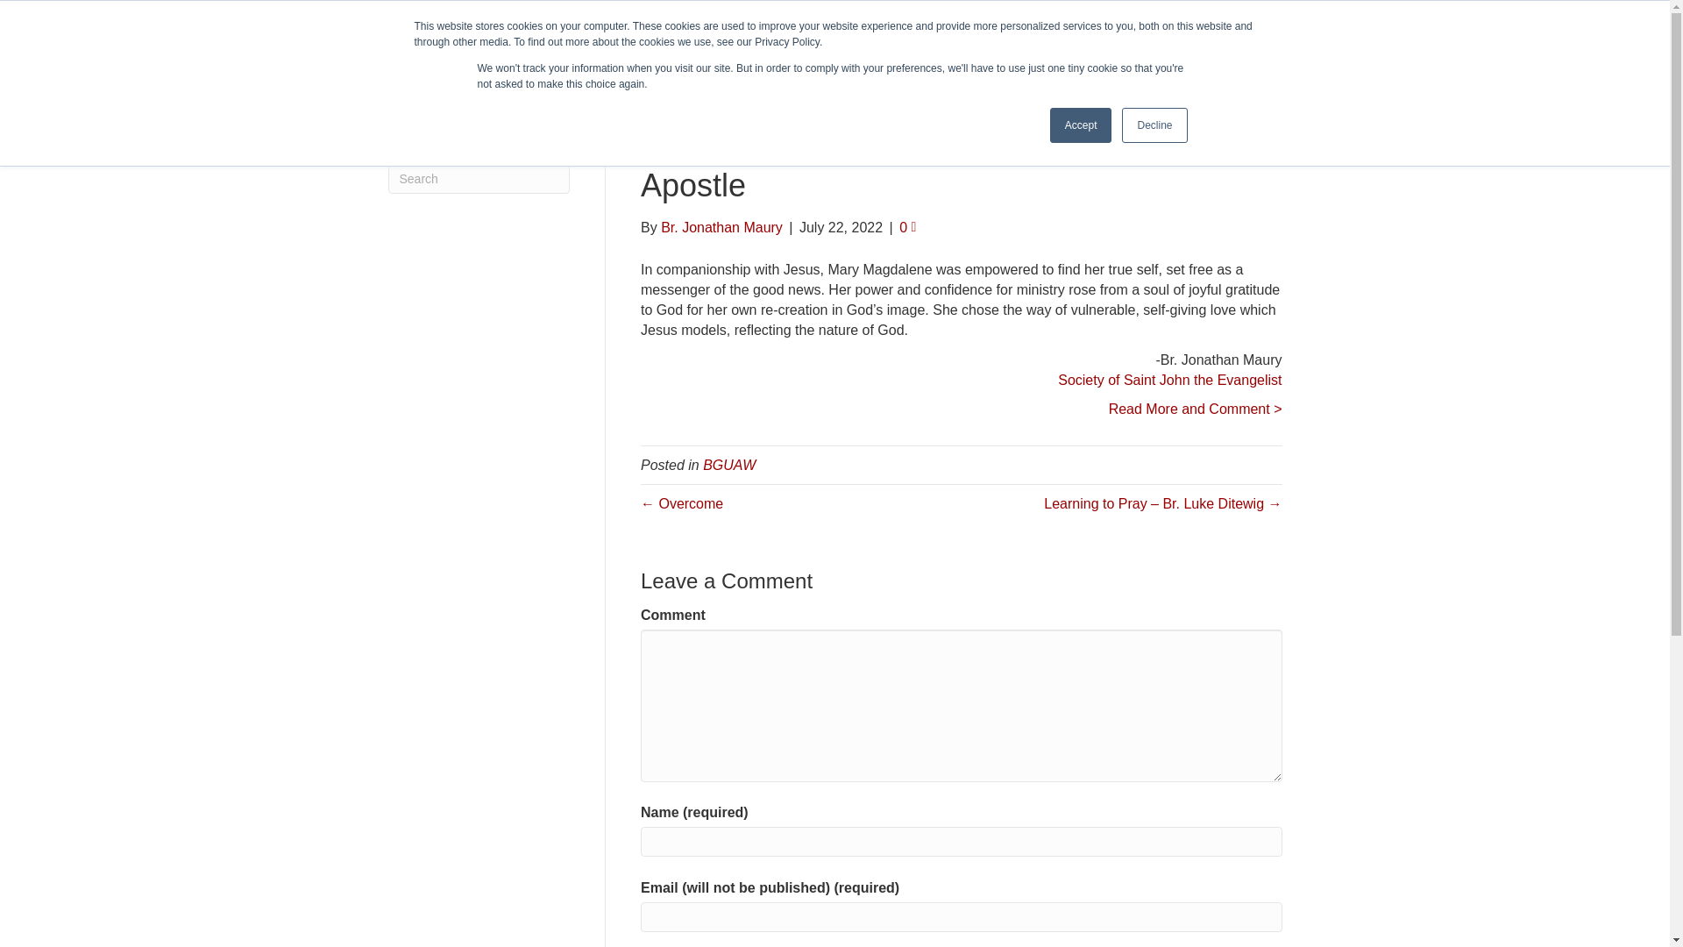 The image size is (1683, 947). I want to click on Decline, so click(1154, 125).